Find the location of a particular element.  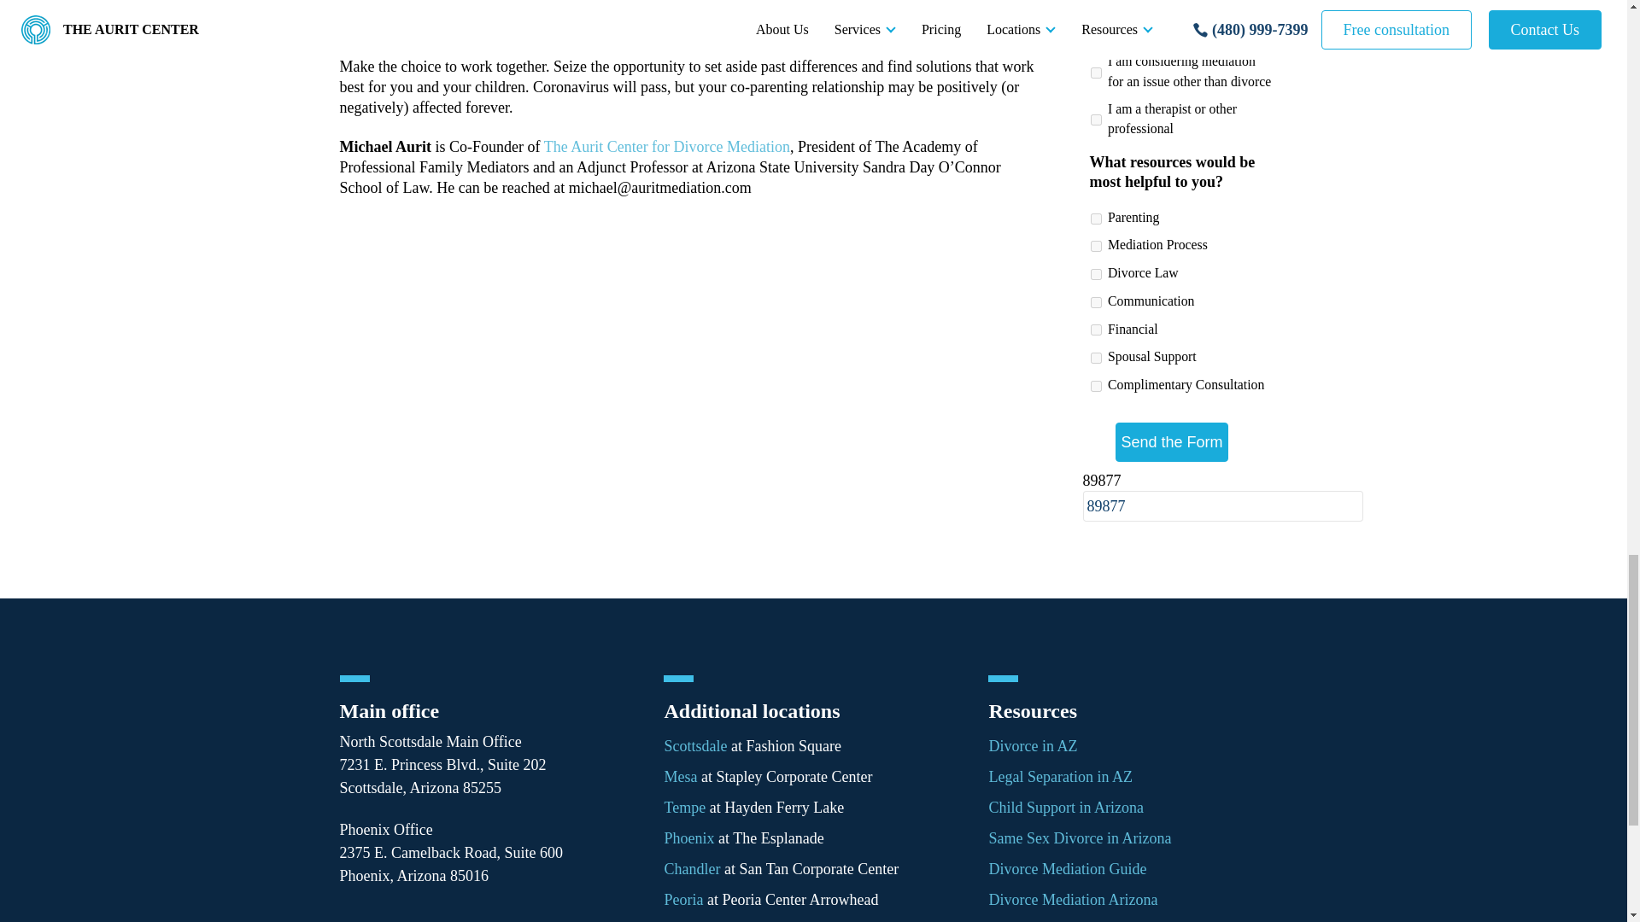

Parenting is located at coordinates (1095, 219).